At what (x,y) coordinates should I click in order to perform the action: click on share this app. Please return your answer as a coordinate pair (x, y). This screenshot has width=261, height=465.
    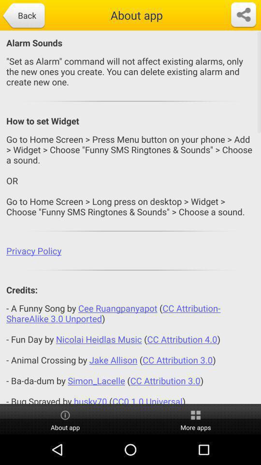
    Looking at the image, I should click on (244, 15).